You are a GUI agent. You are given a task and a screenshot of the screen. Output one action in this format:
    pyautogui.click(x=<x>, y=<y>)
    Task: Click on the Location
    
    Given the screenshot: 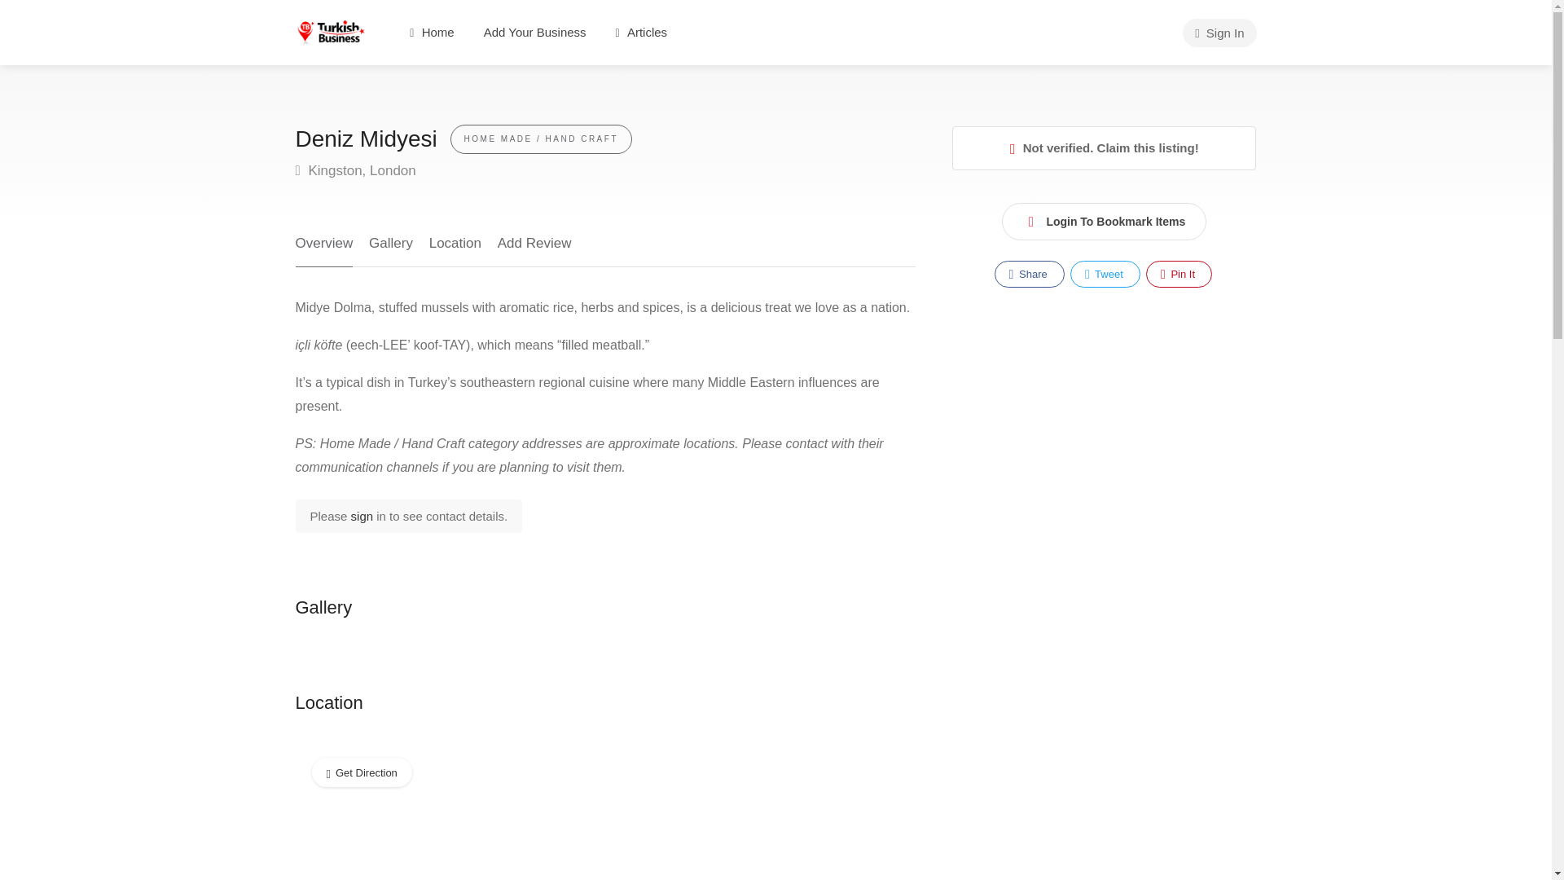 What is the action you would take?
    pyautogui.click(x=455, y=249)
    